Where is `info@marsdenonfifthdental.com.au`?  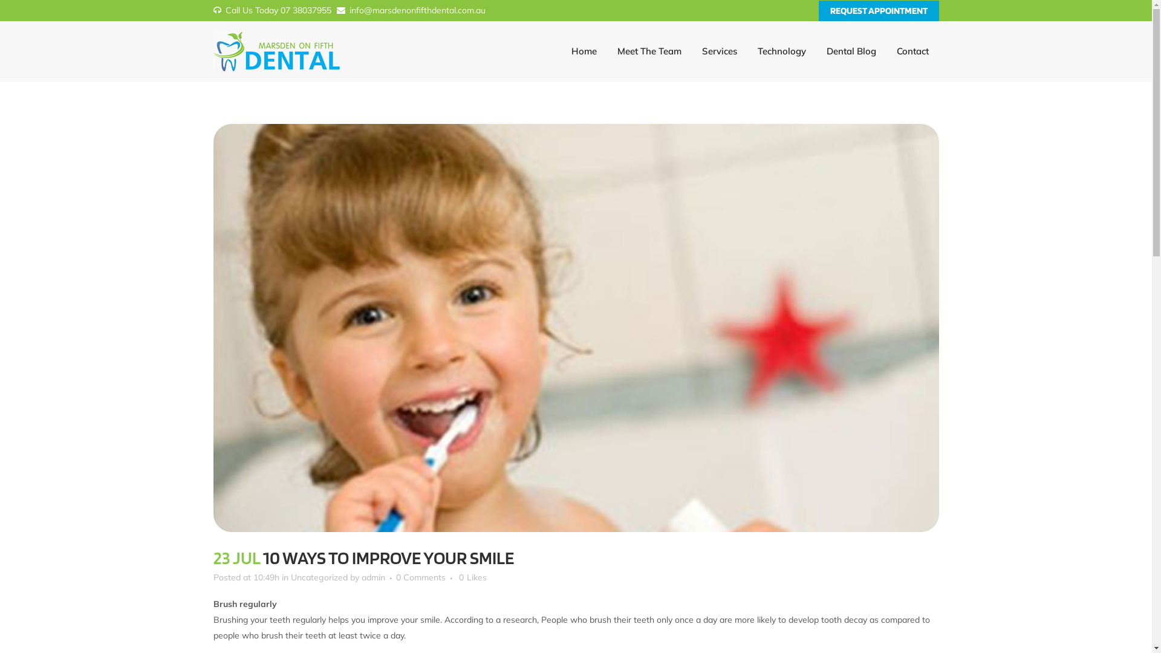 info@marsdenonfifthdental.com.au is located at coordinates (411, 10).